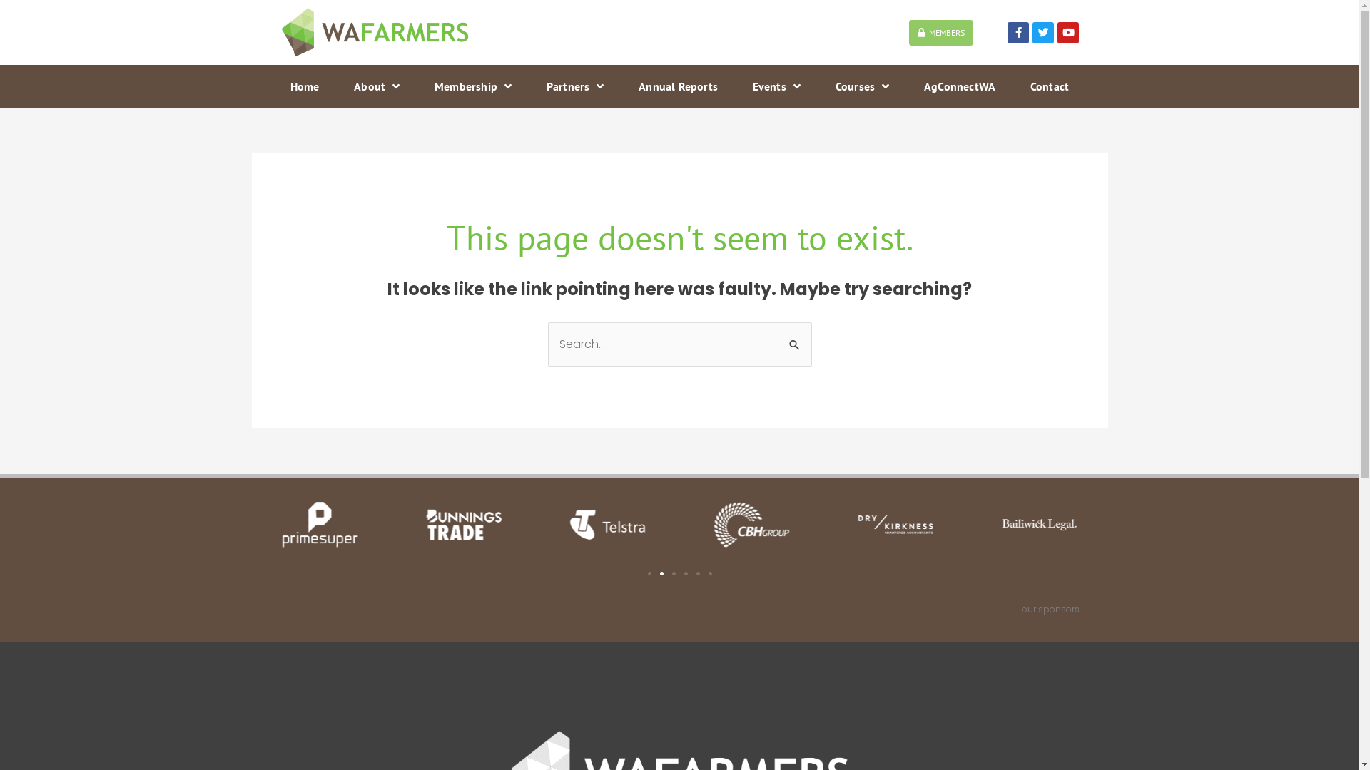 This screenshot has height=770, width=1370. Describe the element at coordinates (474, 86) in the screenshot. I see `Membership` at that location.